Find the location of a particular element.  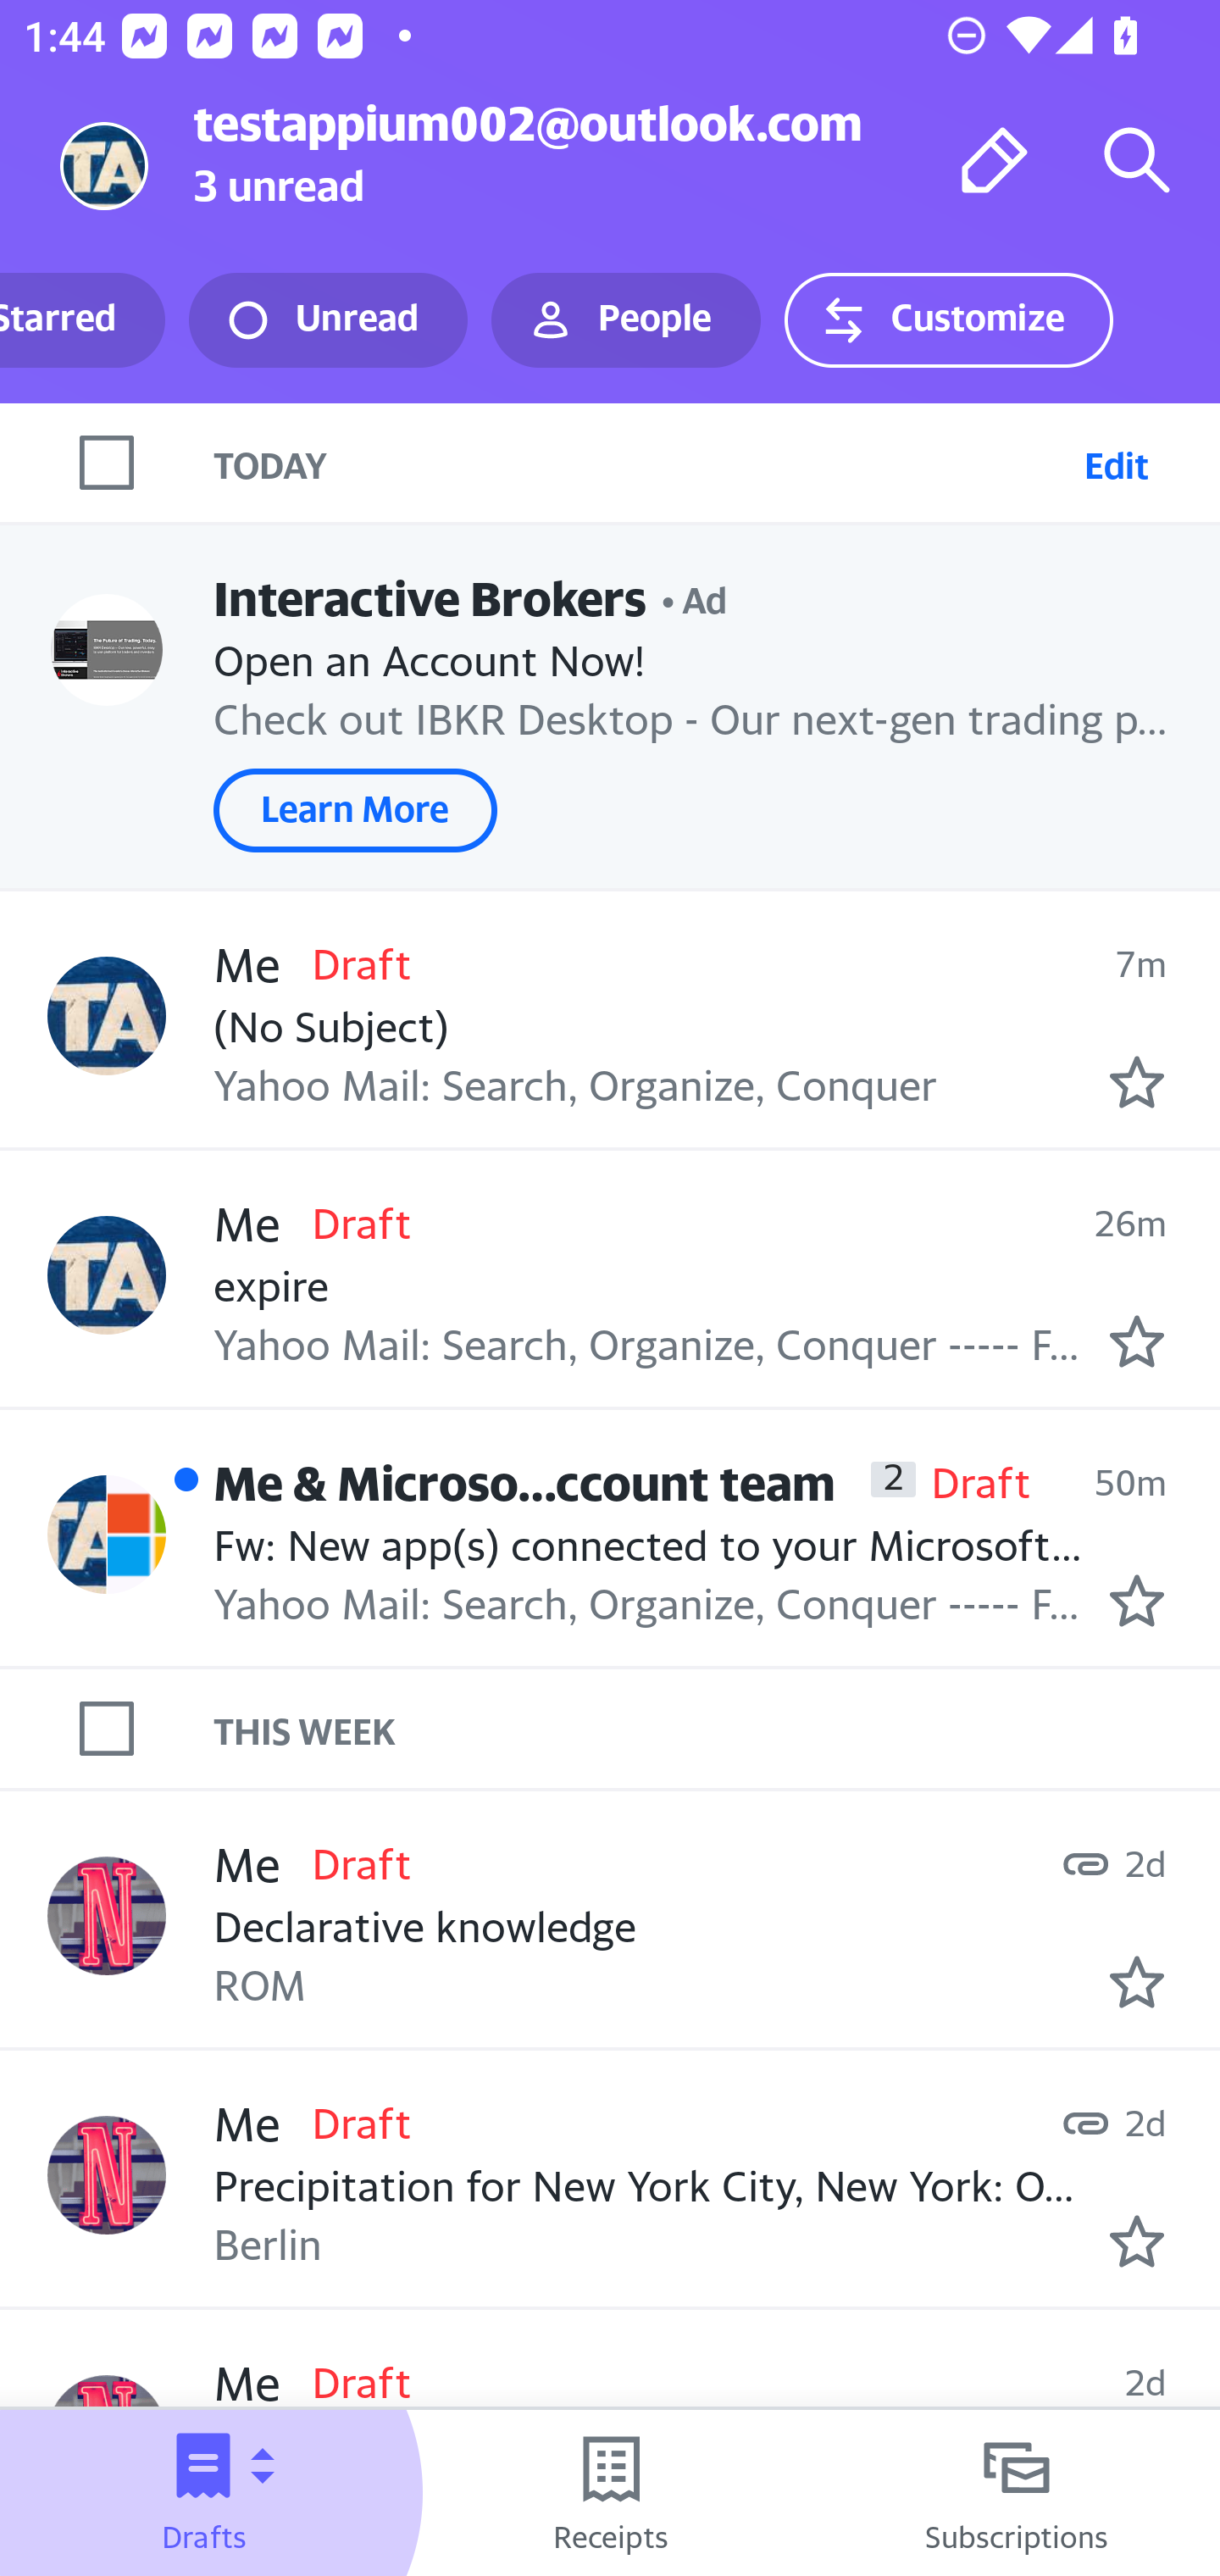

Mark as starred. is located at coordinates (1137, 1083).